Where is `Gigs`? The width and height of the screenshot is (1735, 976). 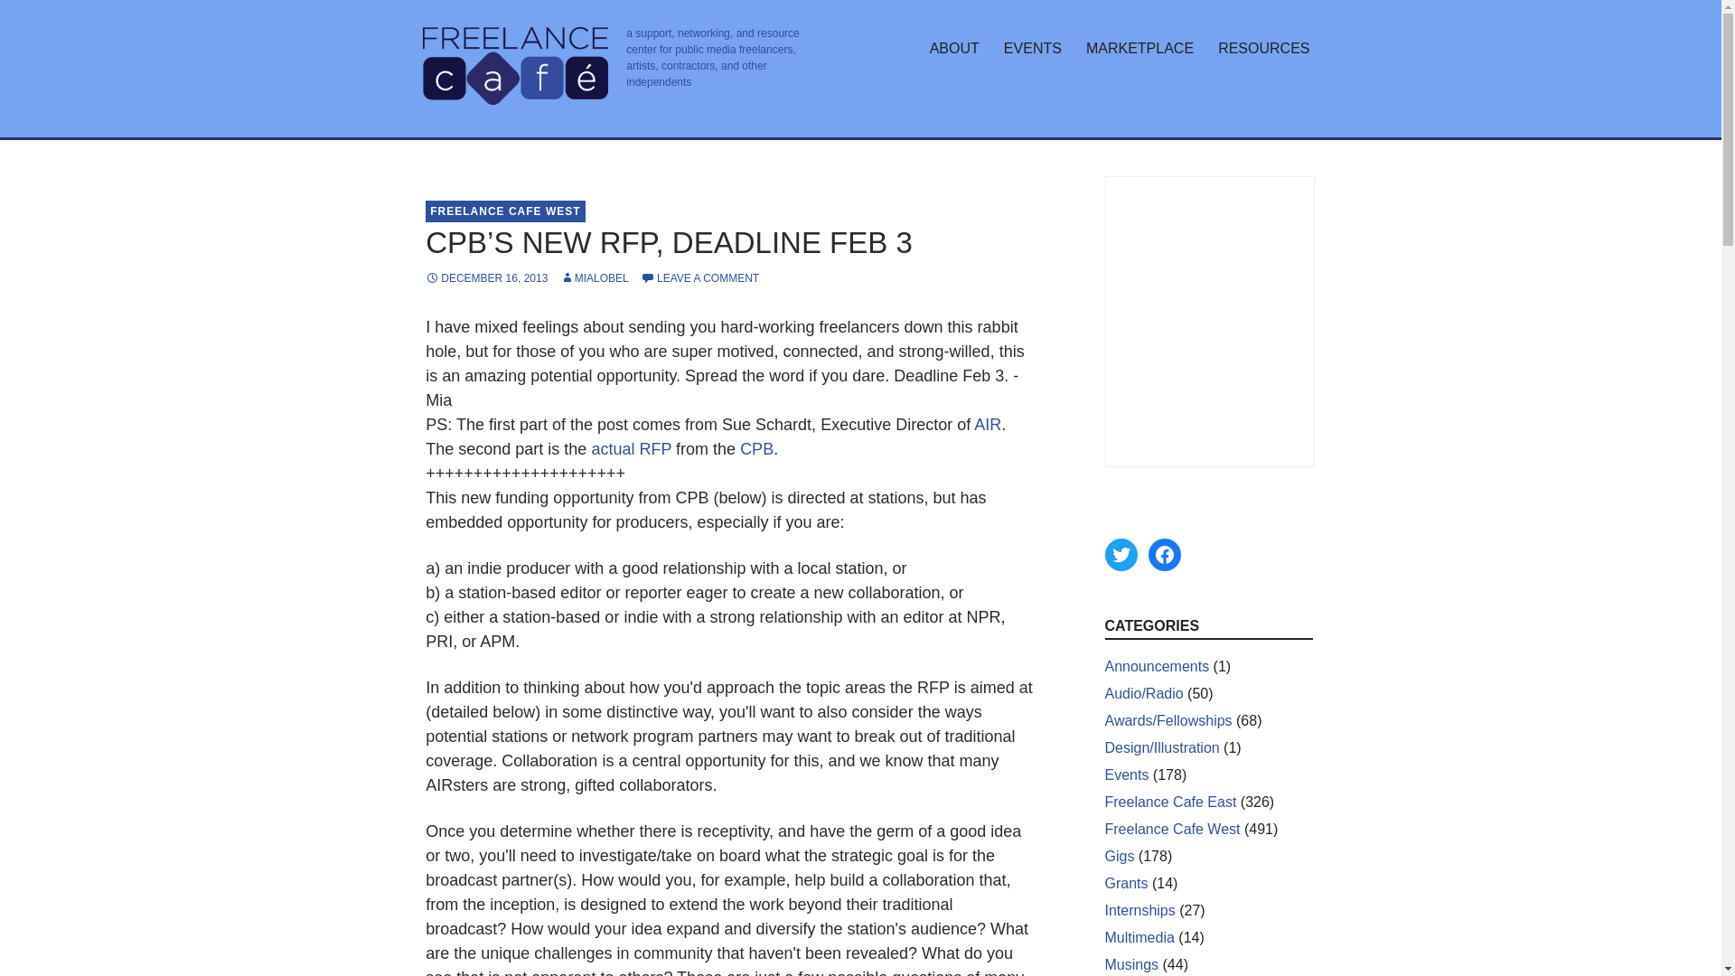
Gigs is located at coordinates (1119, 855).